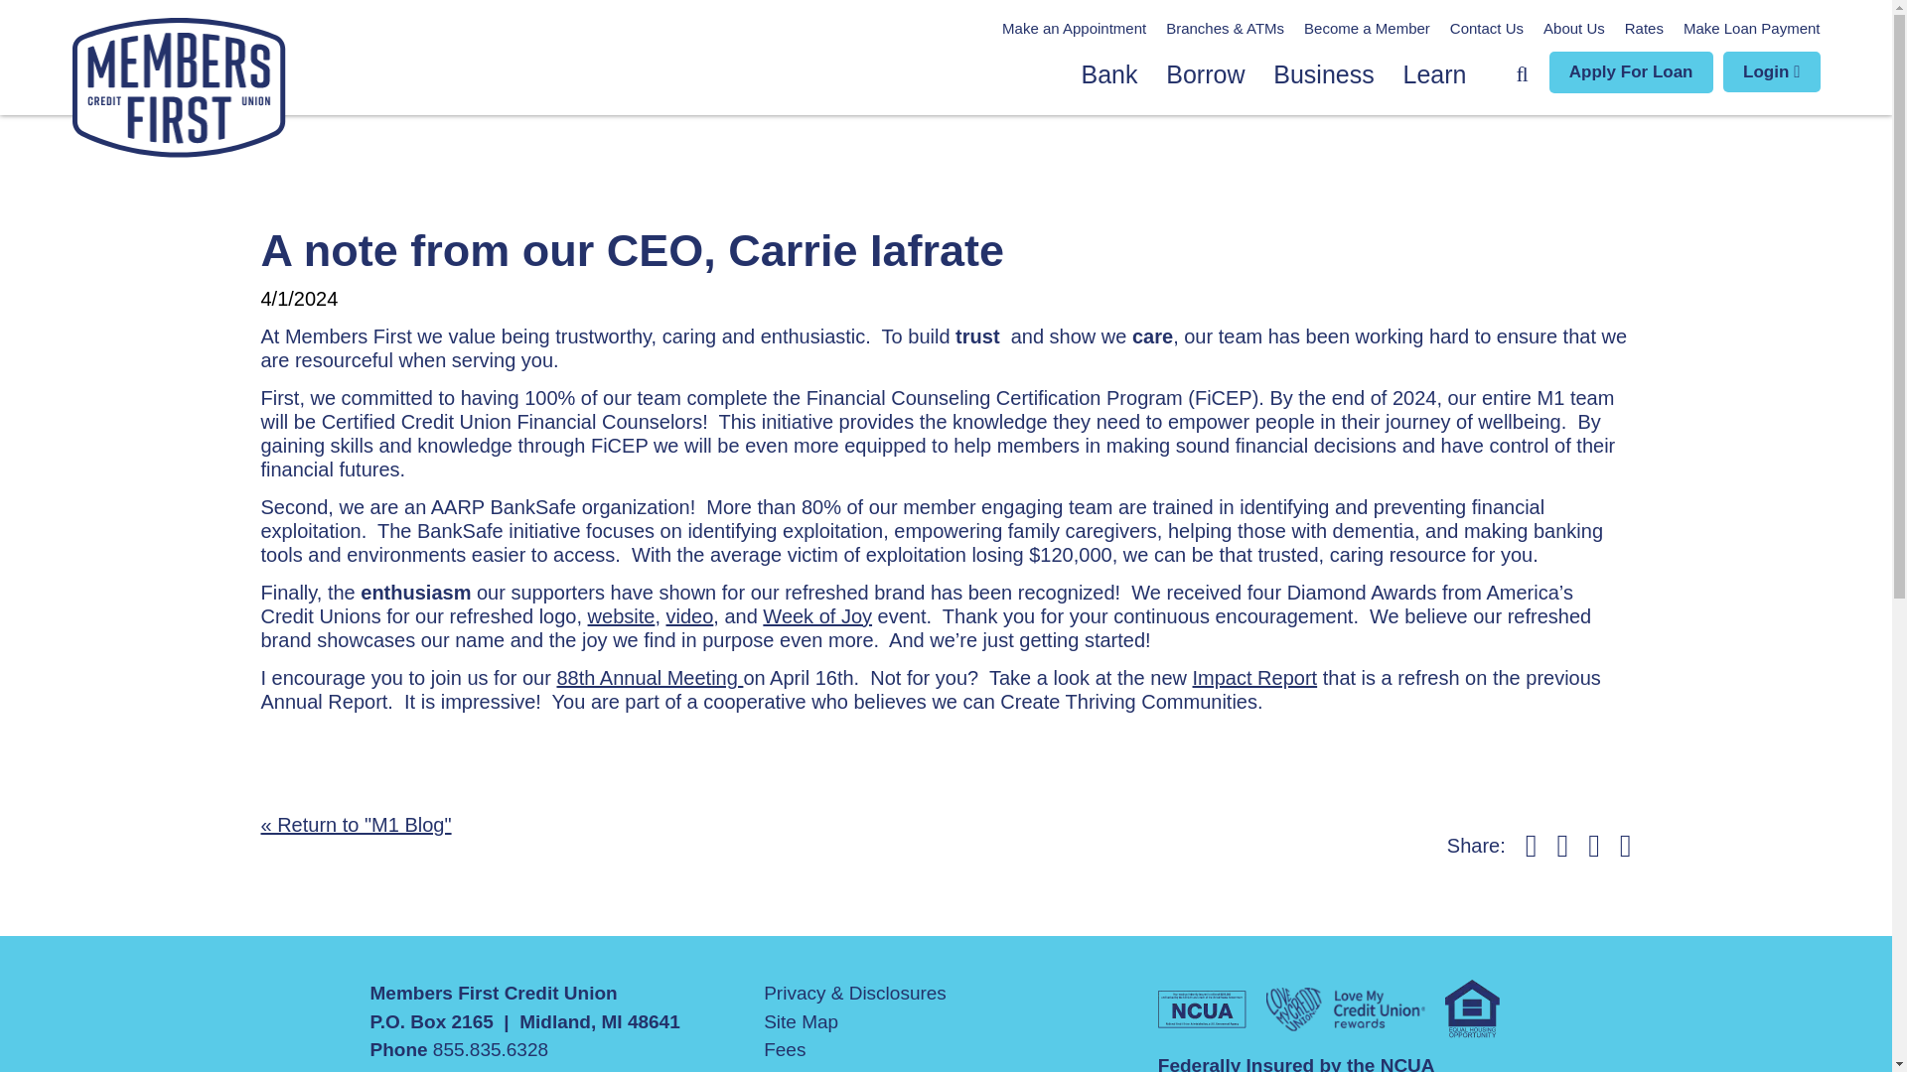  What do you see at coordinates (1573, 30) in the screenshot?
I see `About Us` at bounding box center [1573, 30].